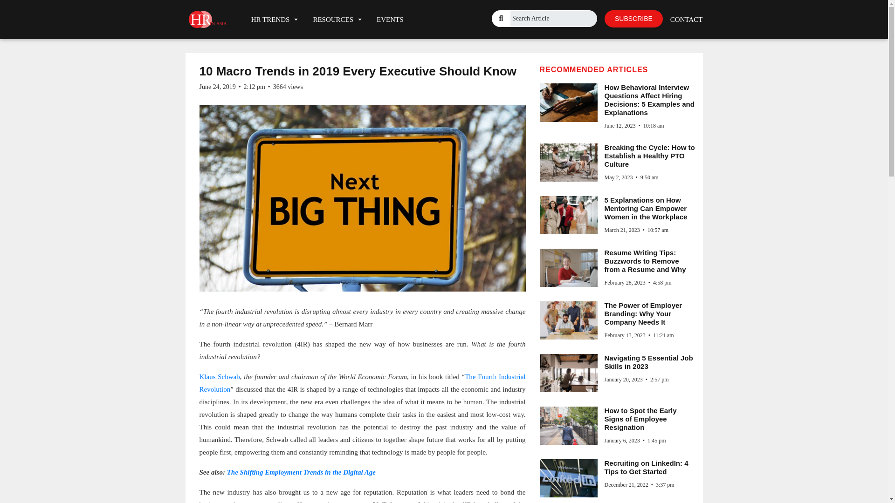  Describe the element at coordinates (634, 19) in the screenshot. I see `SUBSCRIBE` at that location.